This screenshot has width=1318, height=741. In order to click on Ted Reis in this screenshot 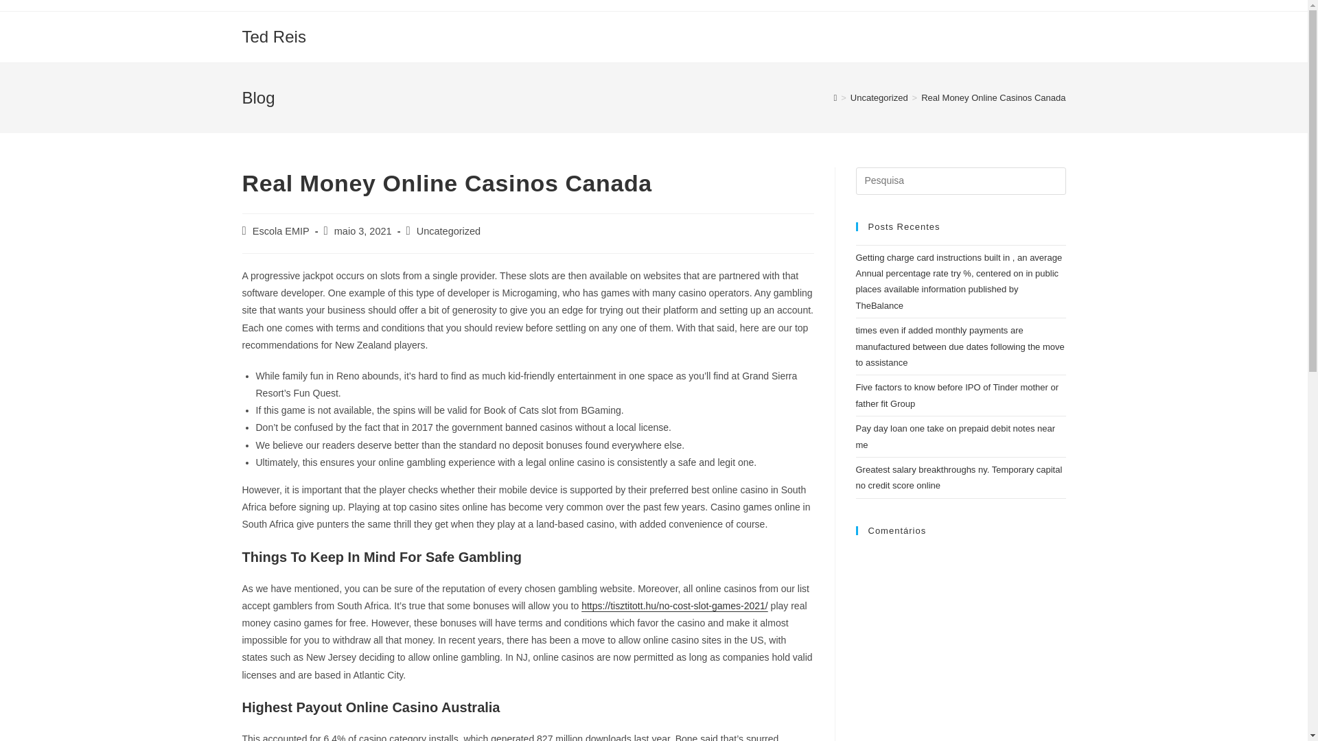, I will do `click(273, 36)`.